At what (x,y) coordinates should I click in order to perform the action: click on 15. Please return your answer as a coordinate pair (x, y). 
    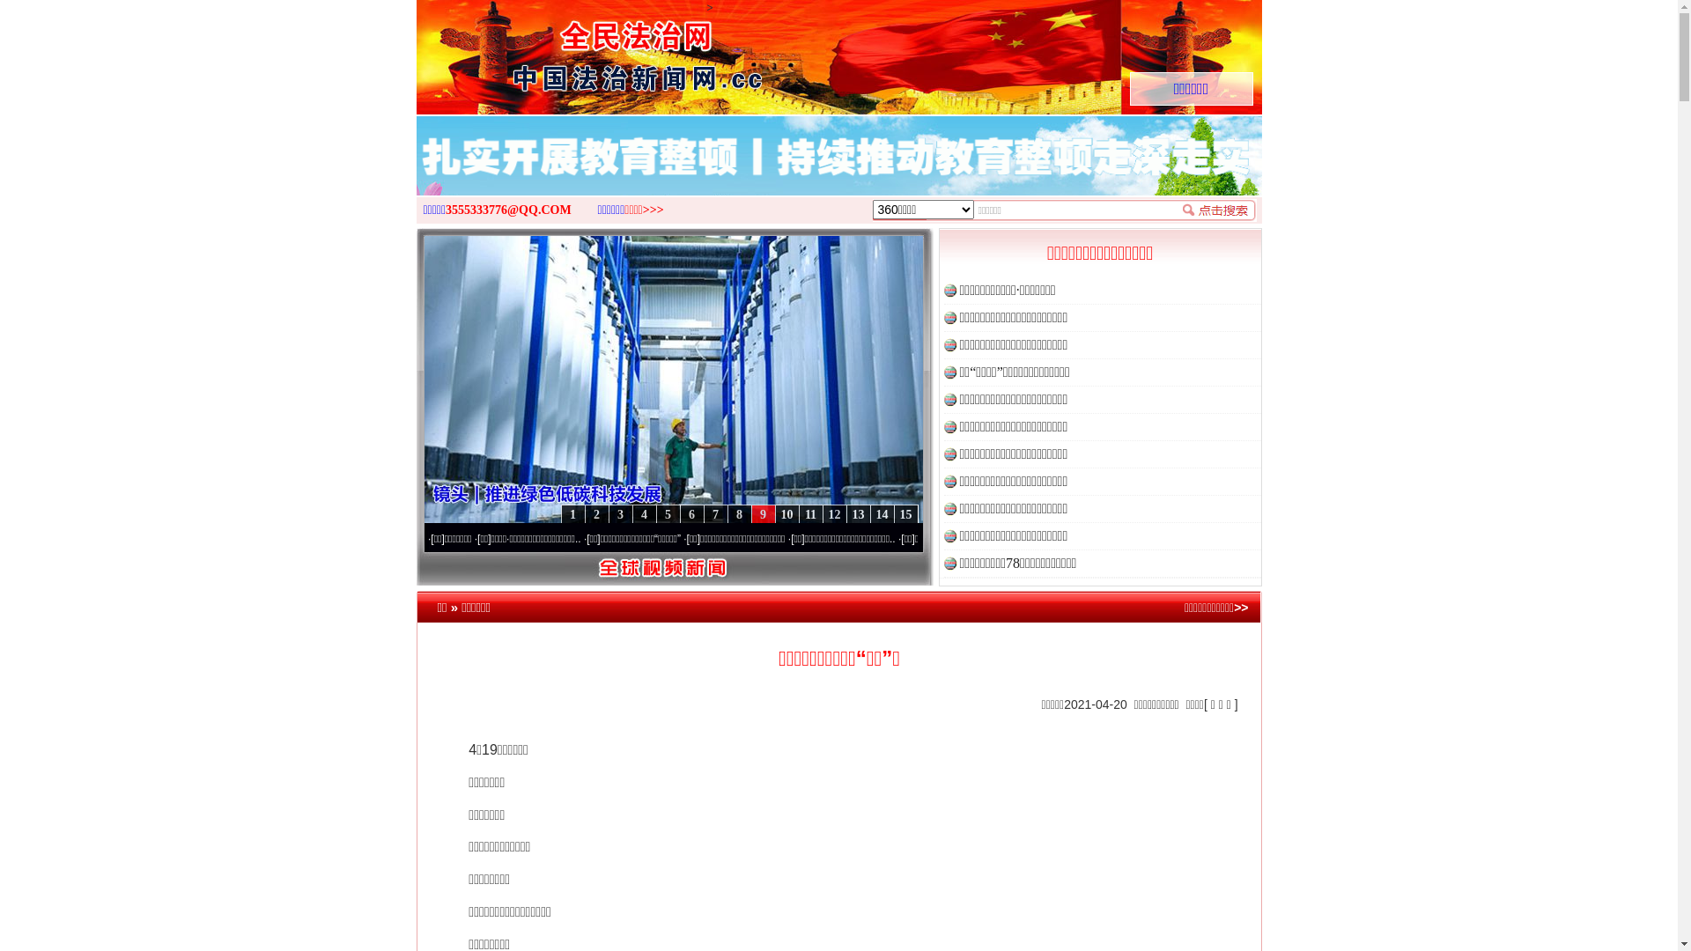
    Looking at the image, I should click on (905, 514).